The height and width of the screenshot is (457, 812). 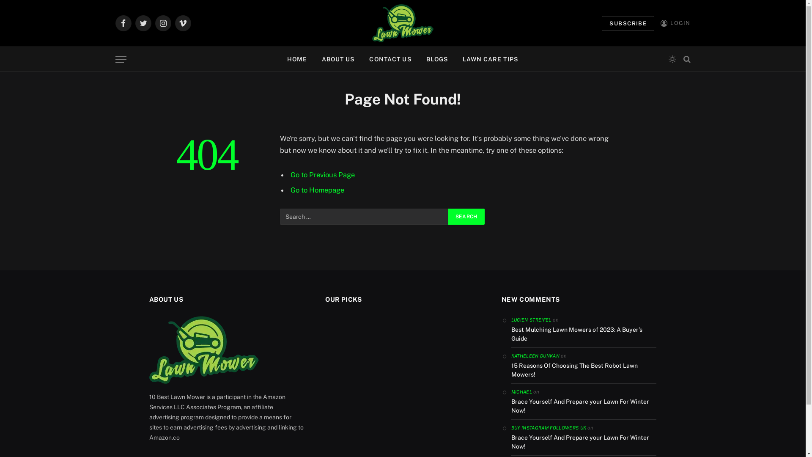 What do you see at coordinates (437, 59) in the screenshot?
I see `BLOGS` at bounding box center [437, 59].